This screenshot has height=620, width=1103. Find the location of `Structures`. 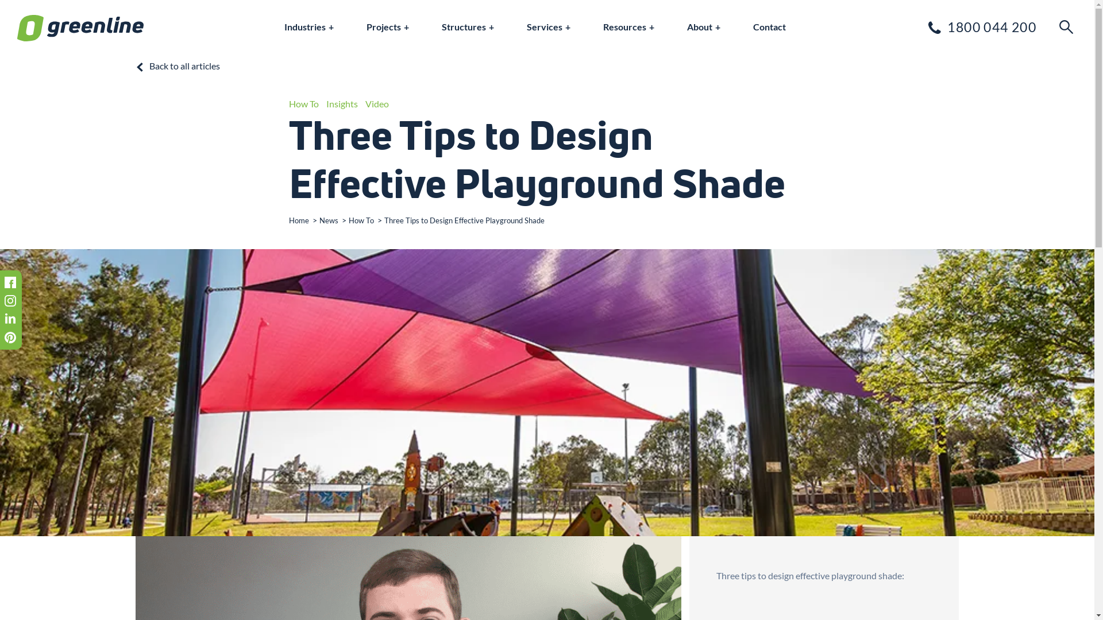

Structures is located at coordinates (468, 26).